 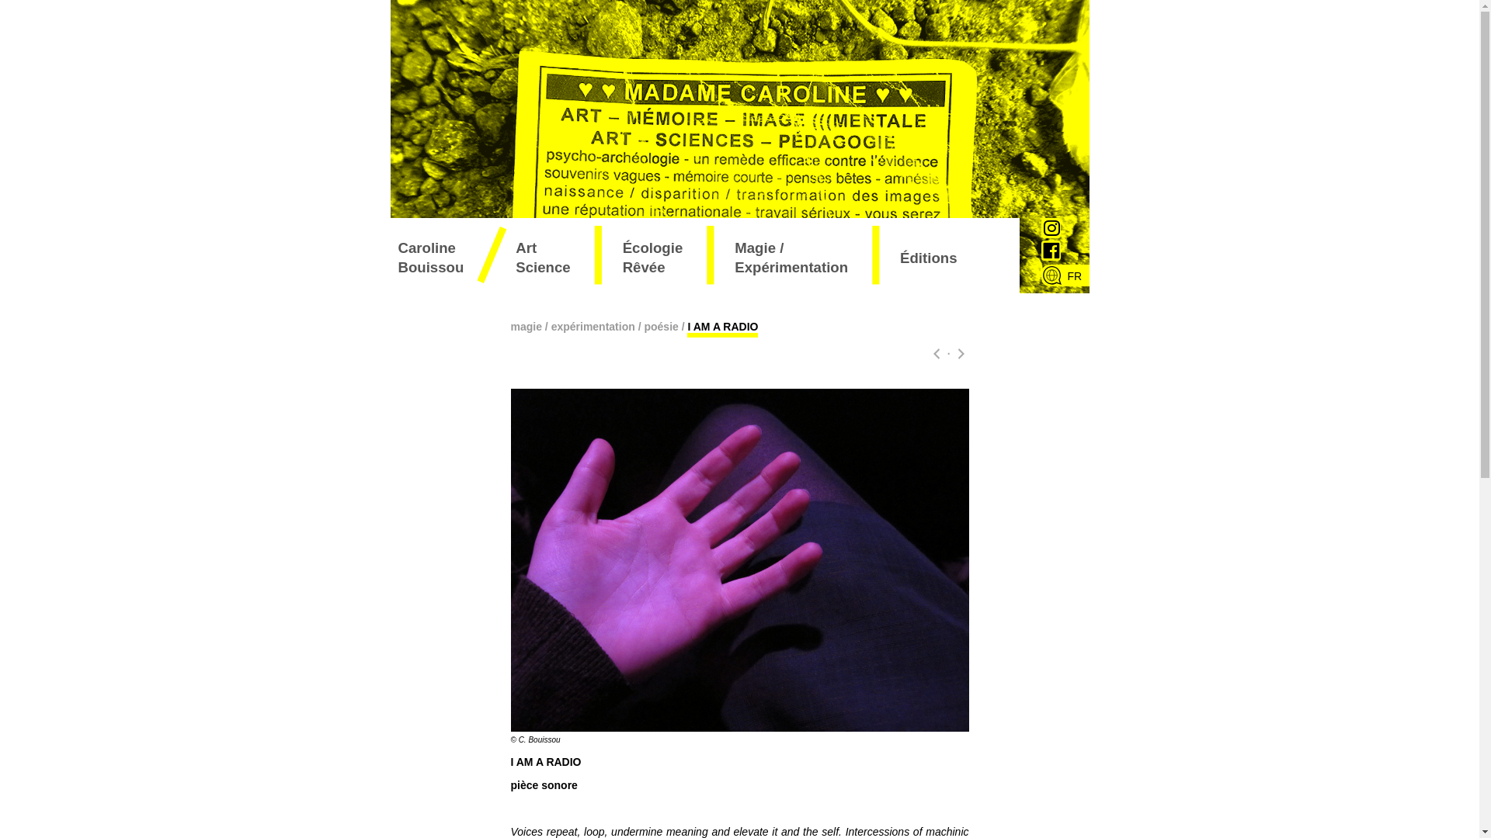 I want to click on Caroline Bouissou, so click(x=444, y=258).